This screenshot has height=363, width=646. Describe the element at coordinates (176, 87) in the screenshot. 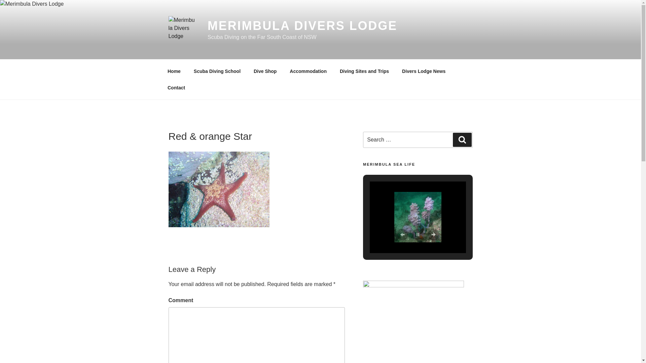

I see `Contact` at that location.